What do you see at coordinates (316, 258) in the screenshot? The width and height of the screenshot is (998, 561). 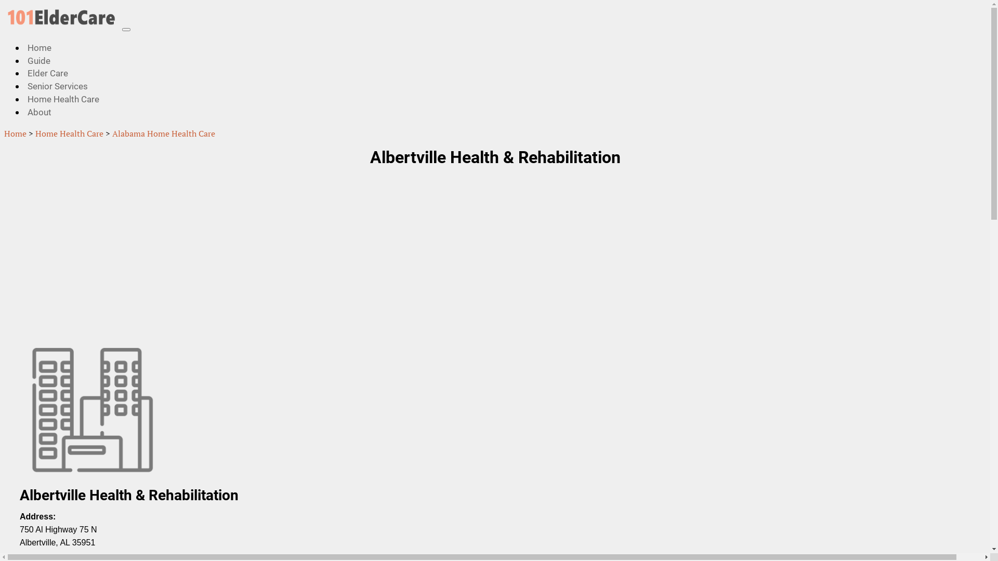 I see `Advertisement` at bounding box center [316, 258].